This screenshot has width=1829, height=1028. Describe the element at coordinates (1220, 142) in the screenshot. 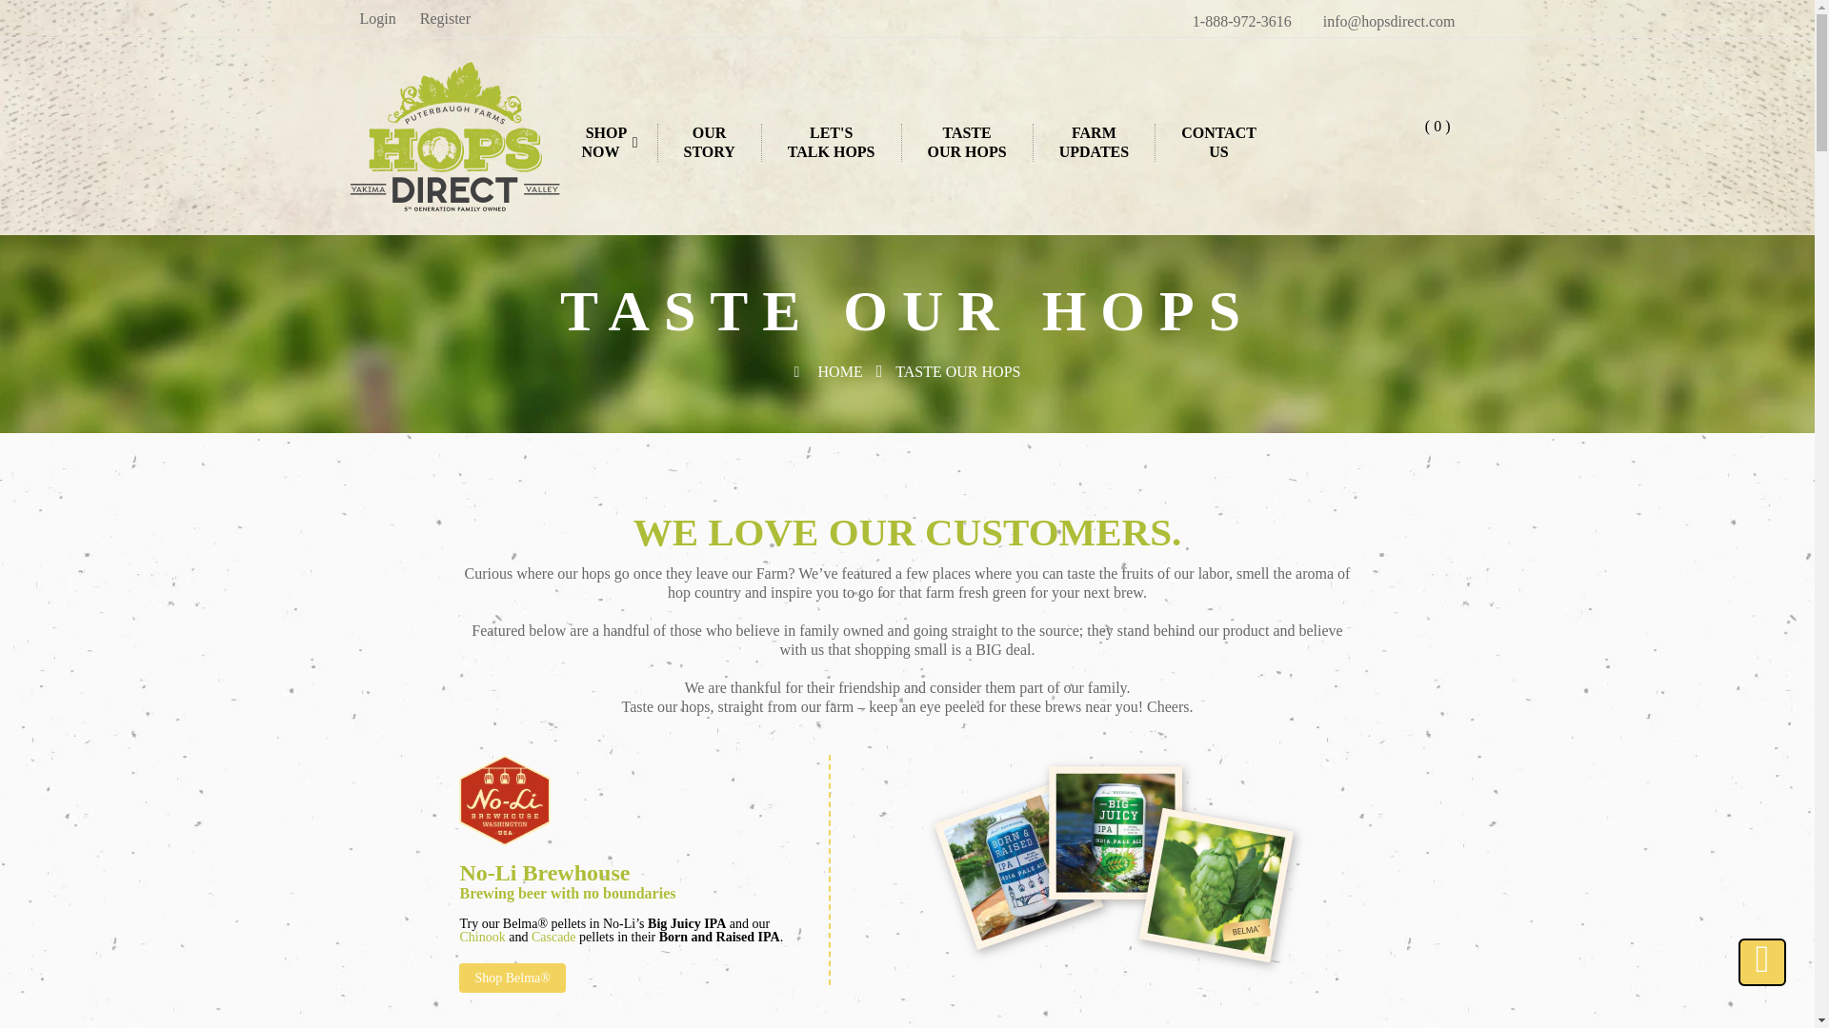

I see `Register` at that location.